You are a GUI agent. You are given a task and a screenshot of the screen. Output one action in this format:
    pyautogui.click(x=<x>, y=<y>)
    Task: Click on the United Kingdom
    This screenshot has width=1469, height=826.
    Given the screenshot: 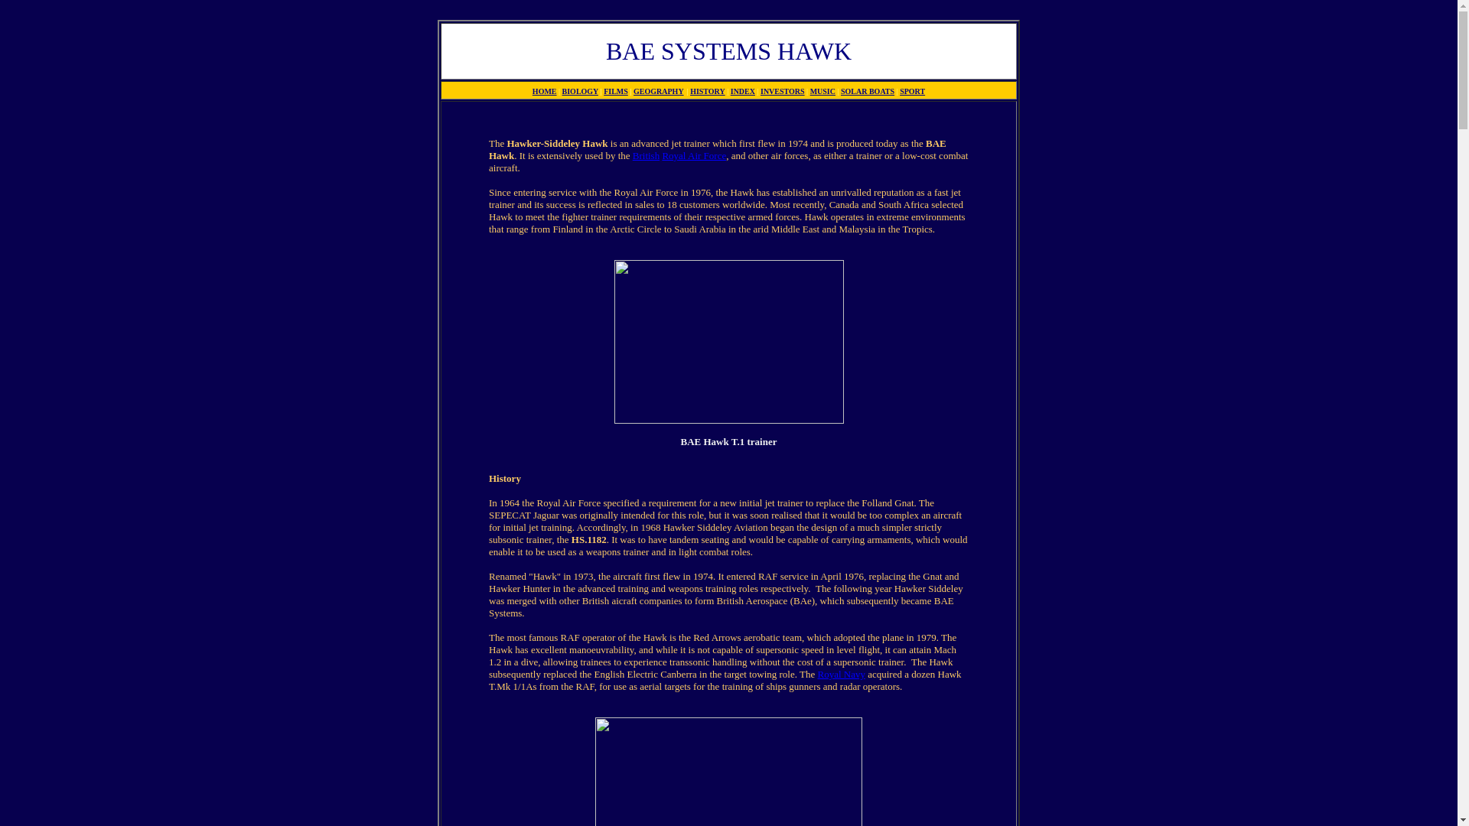 What is the action you would take?
    pyautogui.click(x=646, y=154)
    